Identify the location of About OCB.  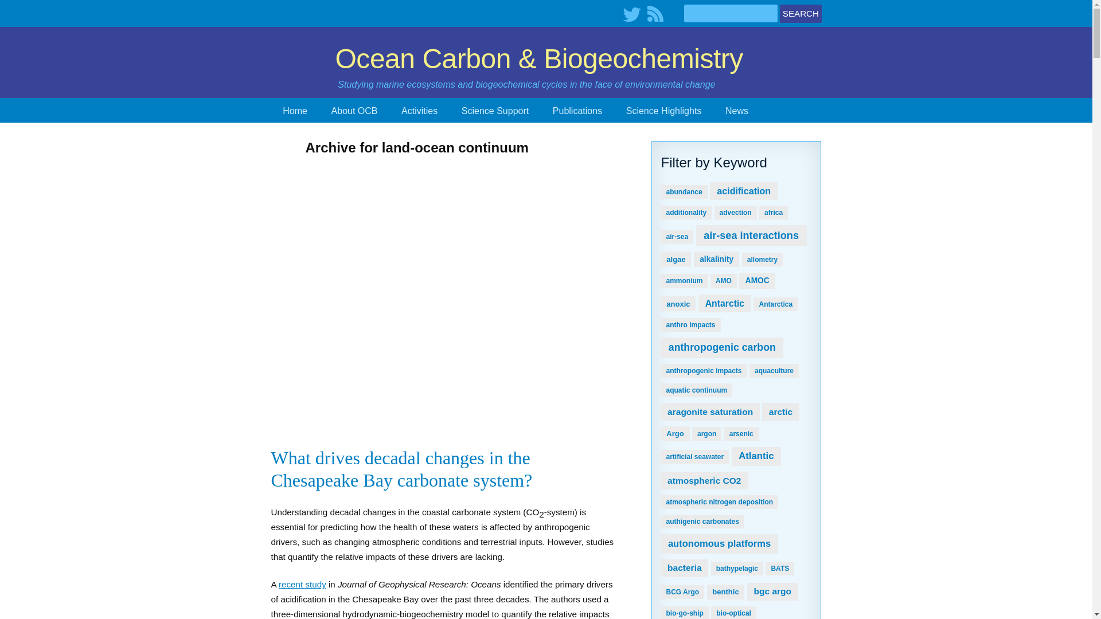
(354, 110).